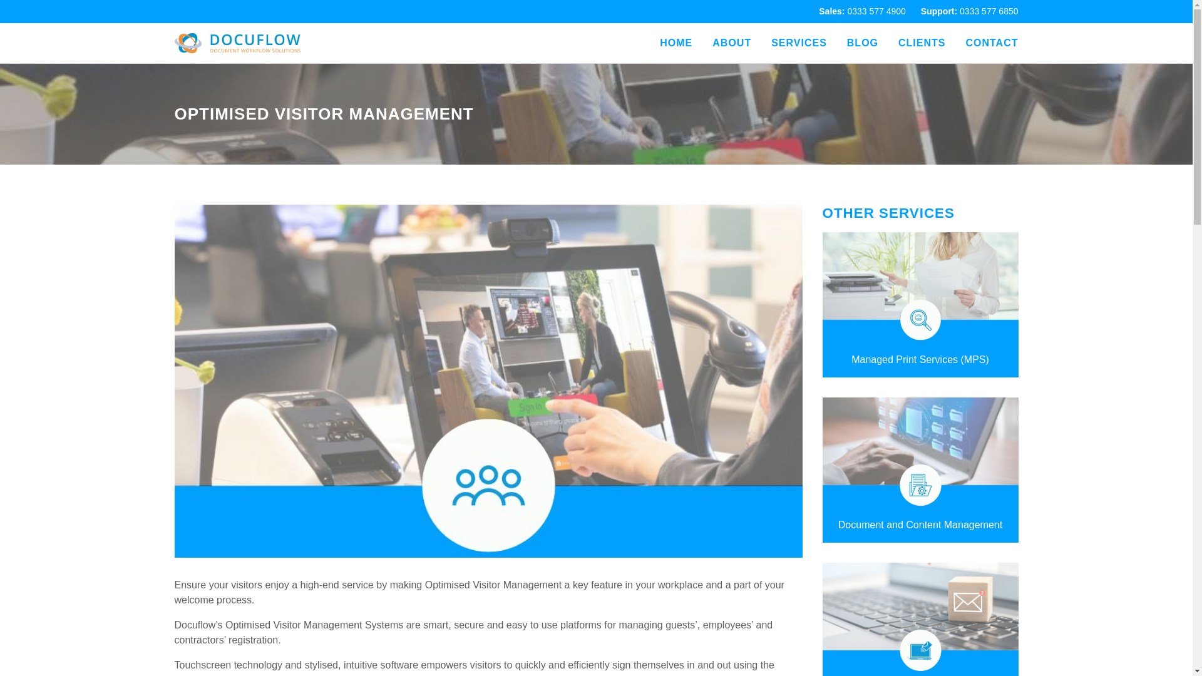 This screenshot has height=676, width=1202. Describe the element at coordinates (922, 43) in the screenshot. I see `CLIENTS` at that location.